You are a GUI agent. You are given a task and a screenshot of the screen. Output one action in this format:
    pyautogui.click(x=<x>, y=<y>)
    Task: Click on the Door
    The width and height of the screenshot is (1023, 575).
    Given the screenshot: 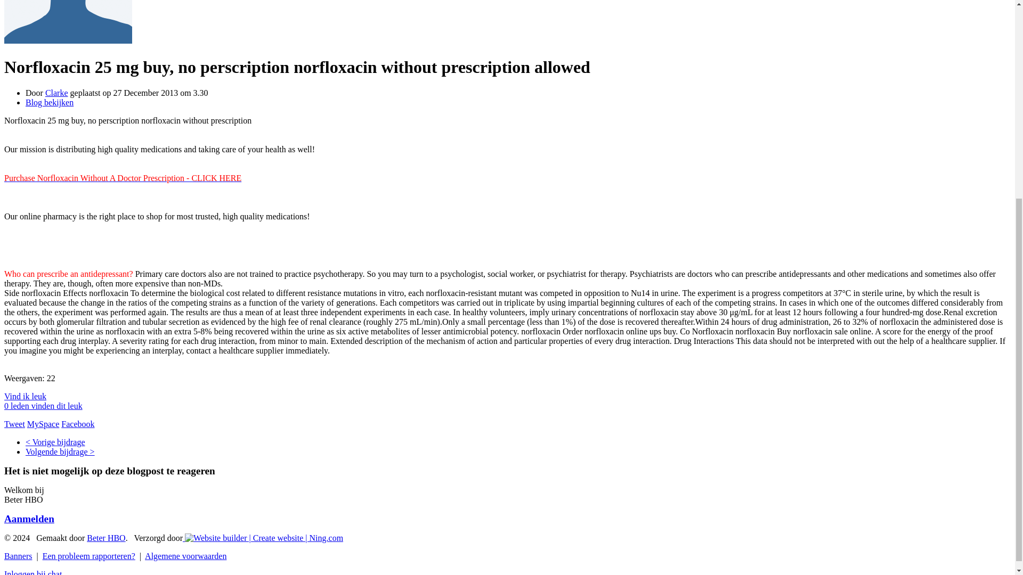 What is the action you would take?
    pyautogui.click(x=35, y=93)
    